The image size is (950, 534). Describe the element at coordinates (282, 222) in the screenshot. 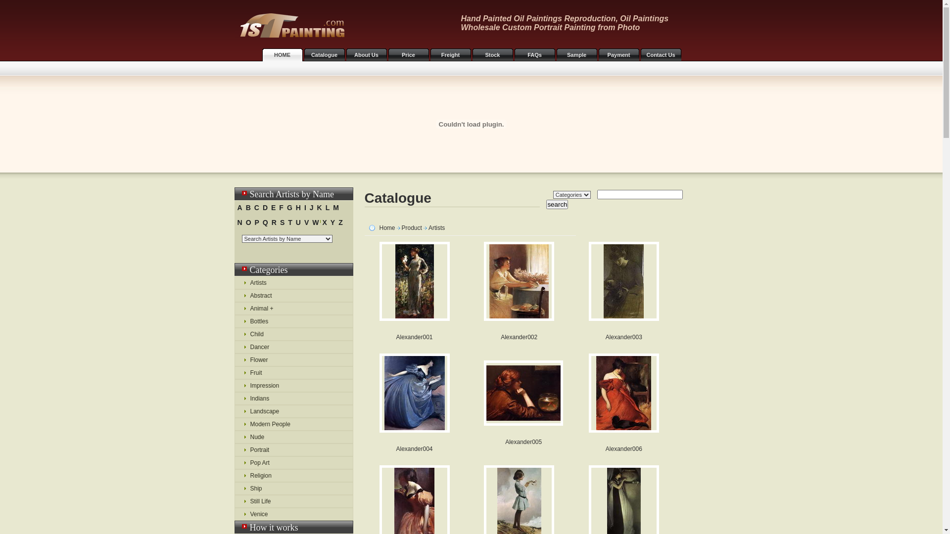

I see `S` at that location.